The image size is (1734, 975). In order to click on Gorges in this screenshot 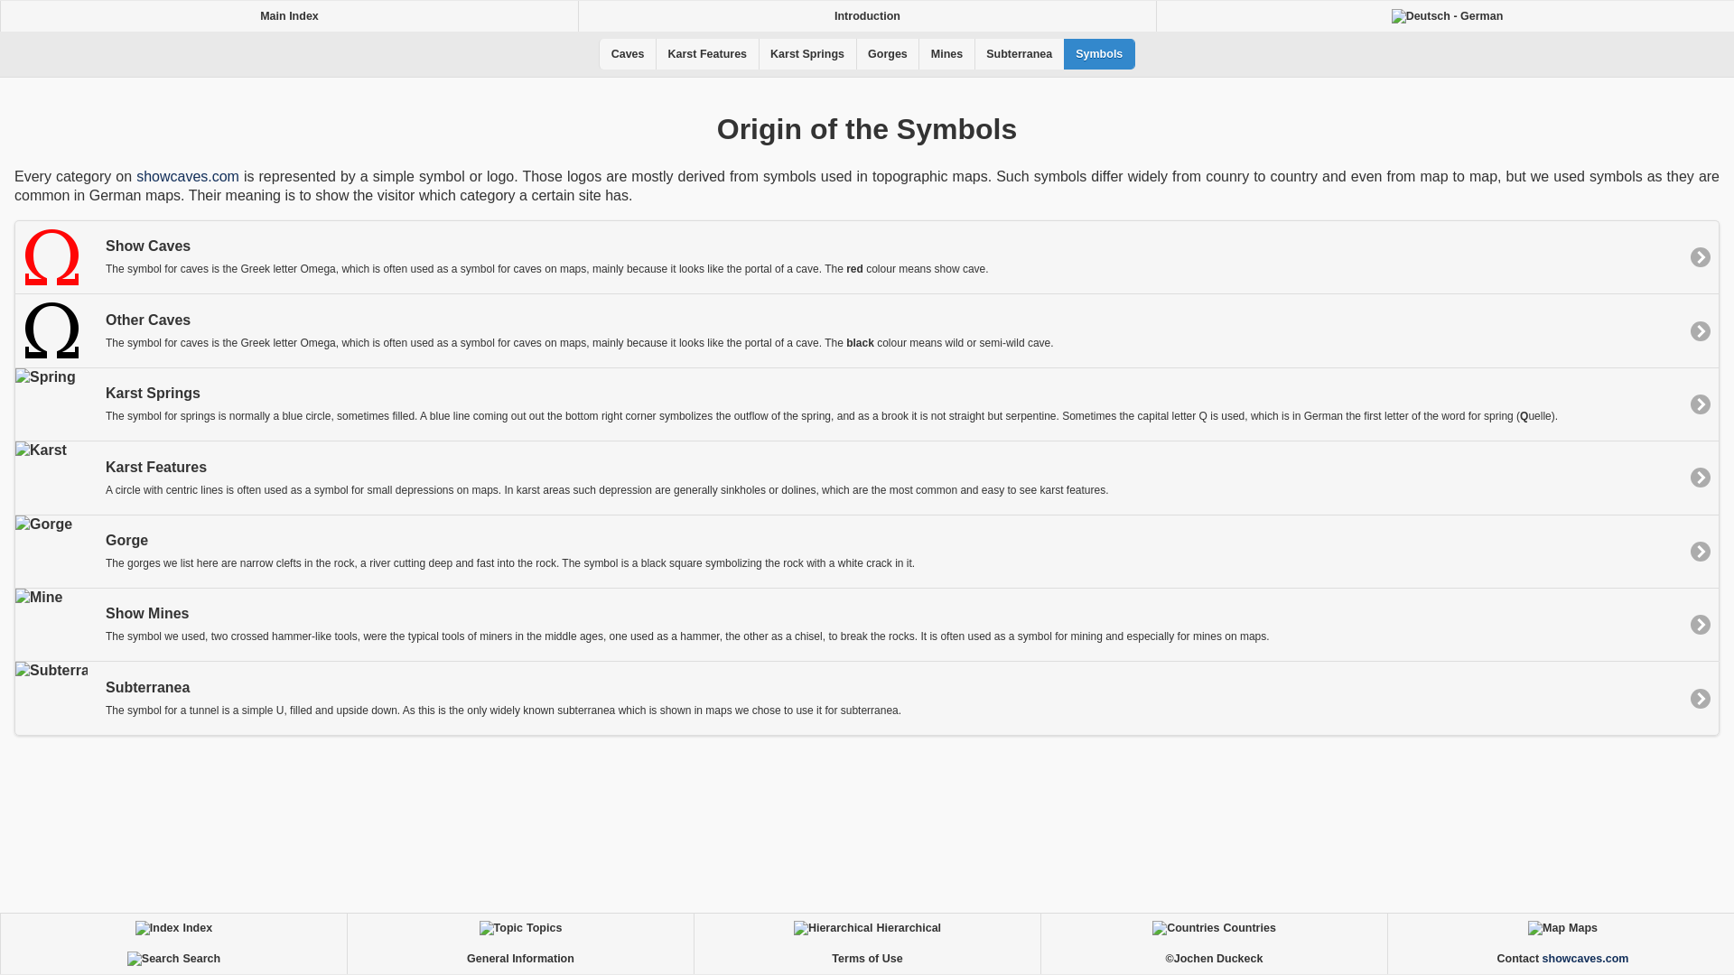, I will do `click(887, 54)`.